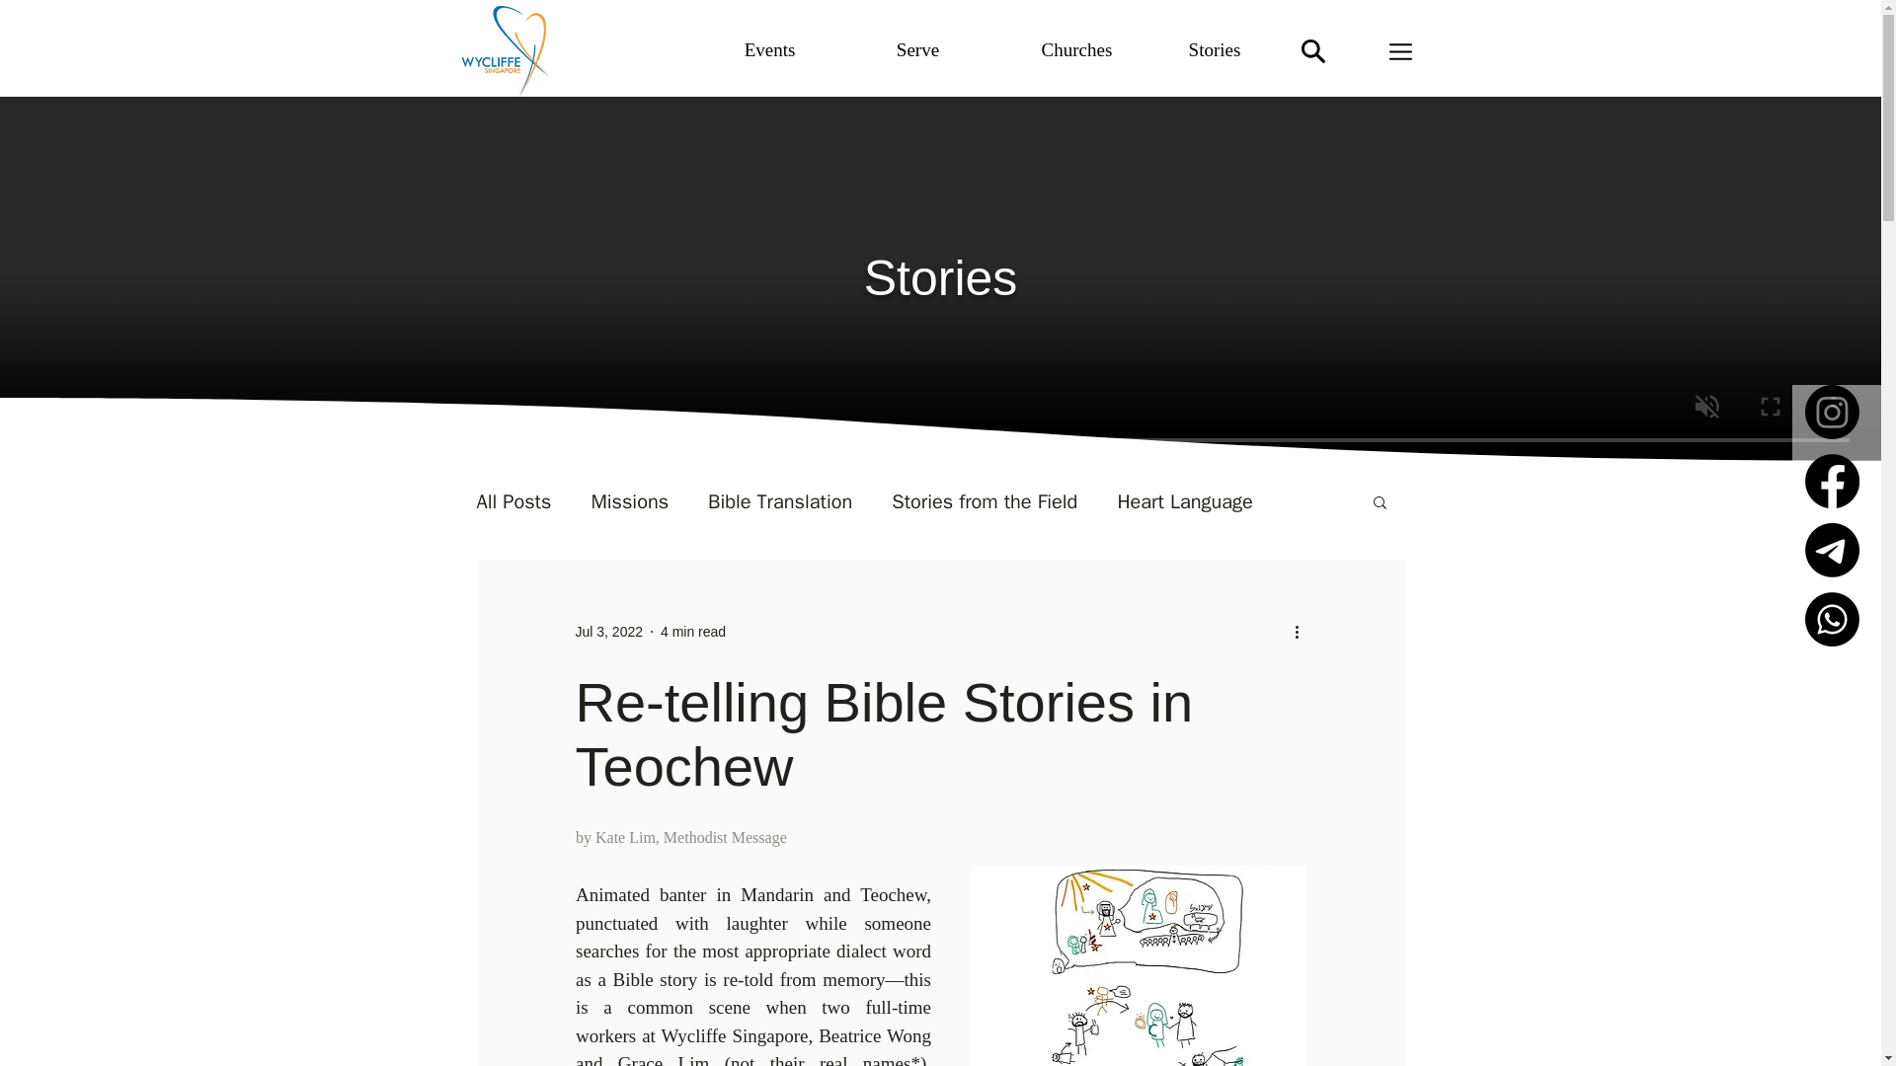 The image size is (1896, 1066). Describe the element at coordinates (1215, 51) in the screenshot. I see `Stories` at that location.